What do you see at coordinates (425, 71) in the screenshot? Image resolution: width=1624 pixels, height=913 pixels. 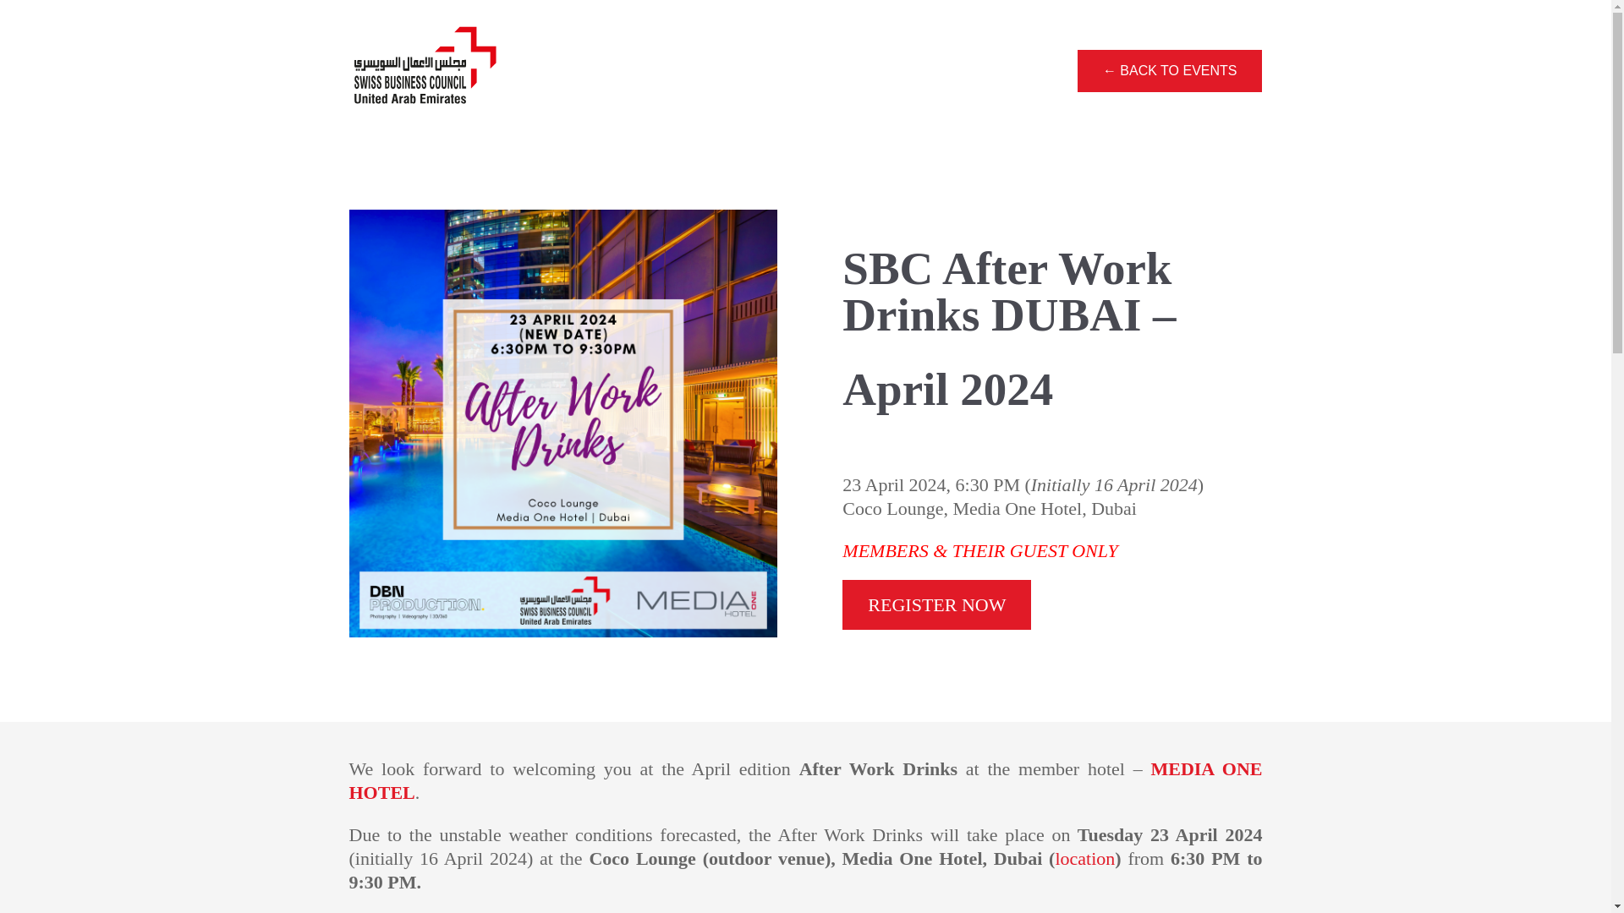 I see `SBC United Arab Emirates RGB` at bounding box center [425, 71].